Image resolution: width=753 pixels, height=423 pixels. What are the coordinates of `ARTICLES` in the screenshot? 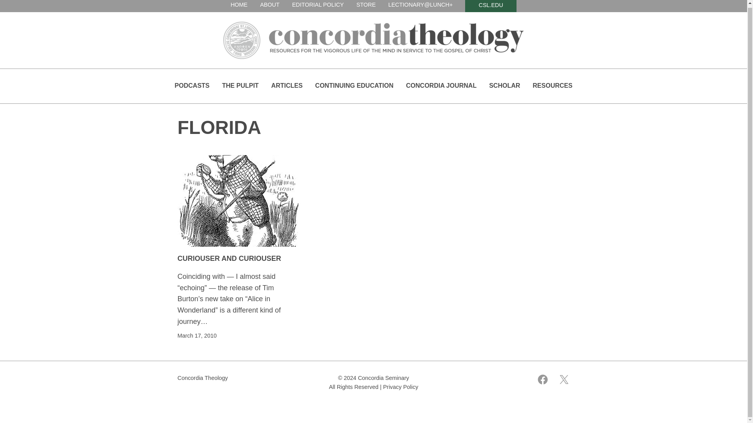 It's located at (287, 86).